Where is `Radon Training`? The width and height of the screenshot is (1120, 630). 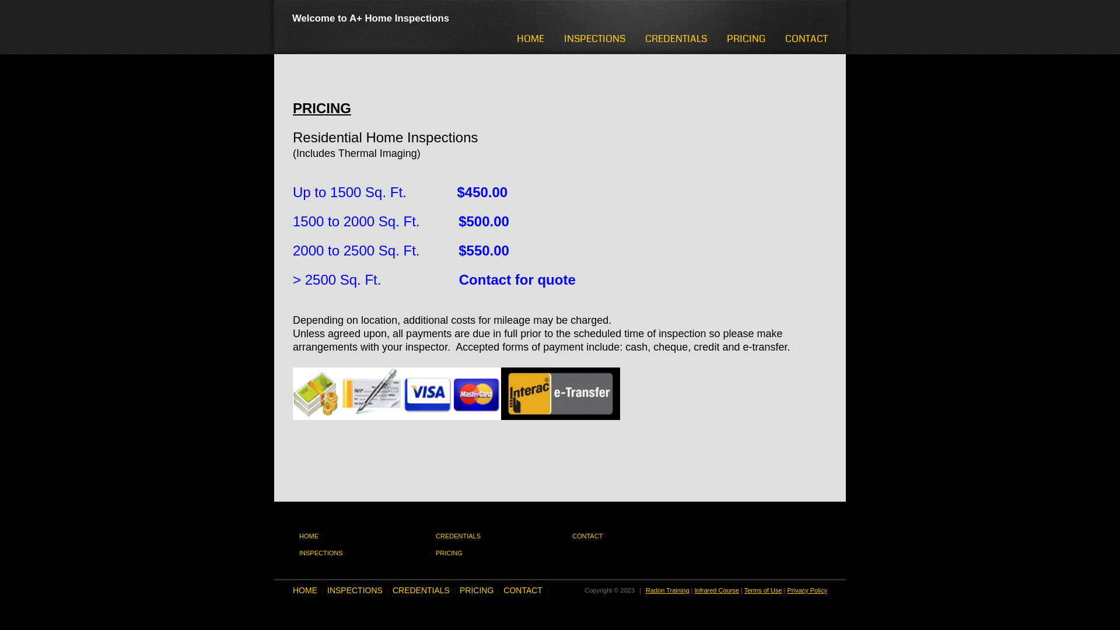
Radon Training is located at coordinates (667, 590).